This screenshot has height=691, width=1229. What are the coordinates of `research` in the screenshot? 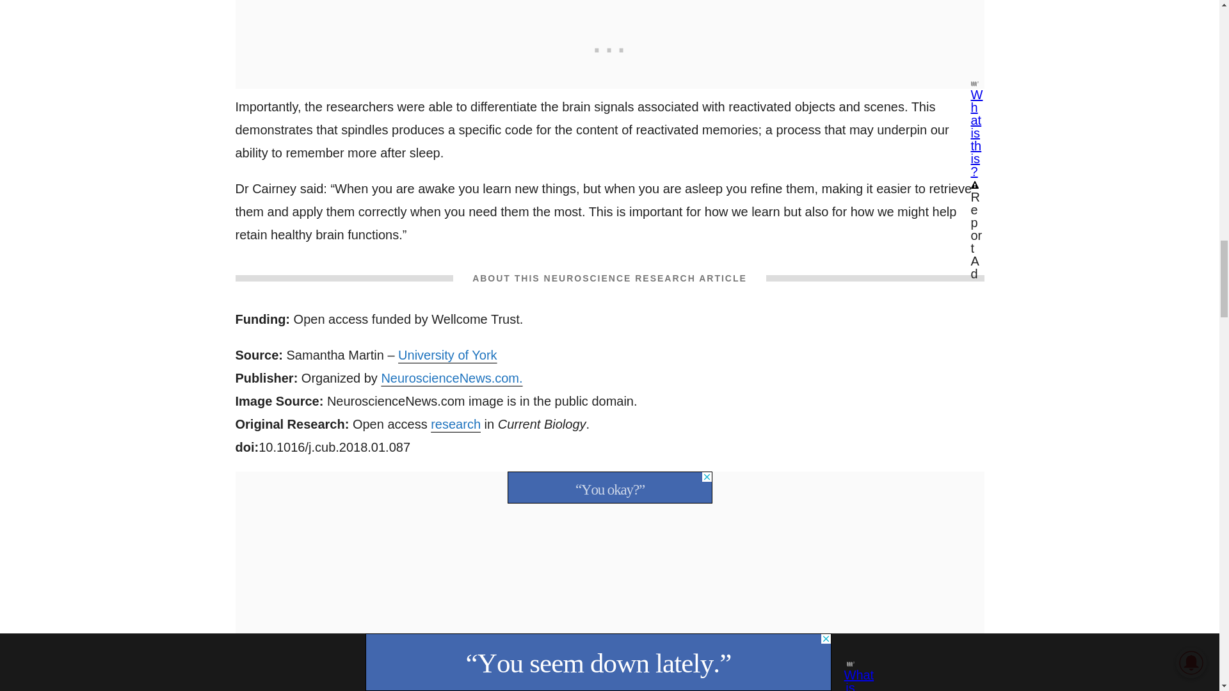 It's located at (456, 424).